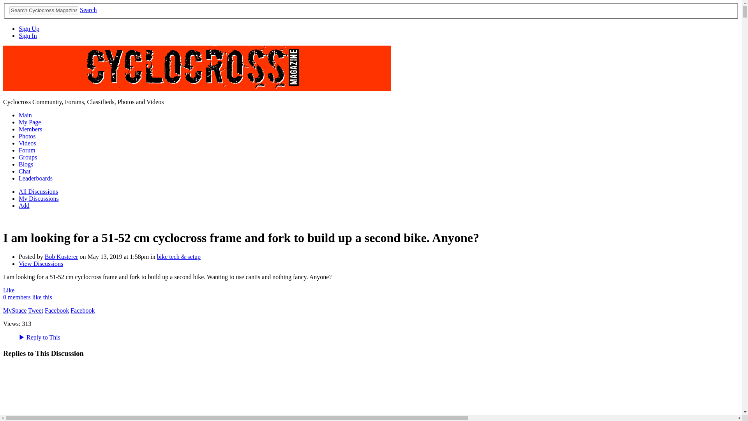  Describe the element at coordinates (30, 122) in the screenshot. I see `My Page` at that location.